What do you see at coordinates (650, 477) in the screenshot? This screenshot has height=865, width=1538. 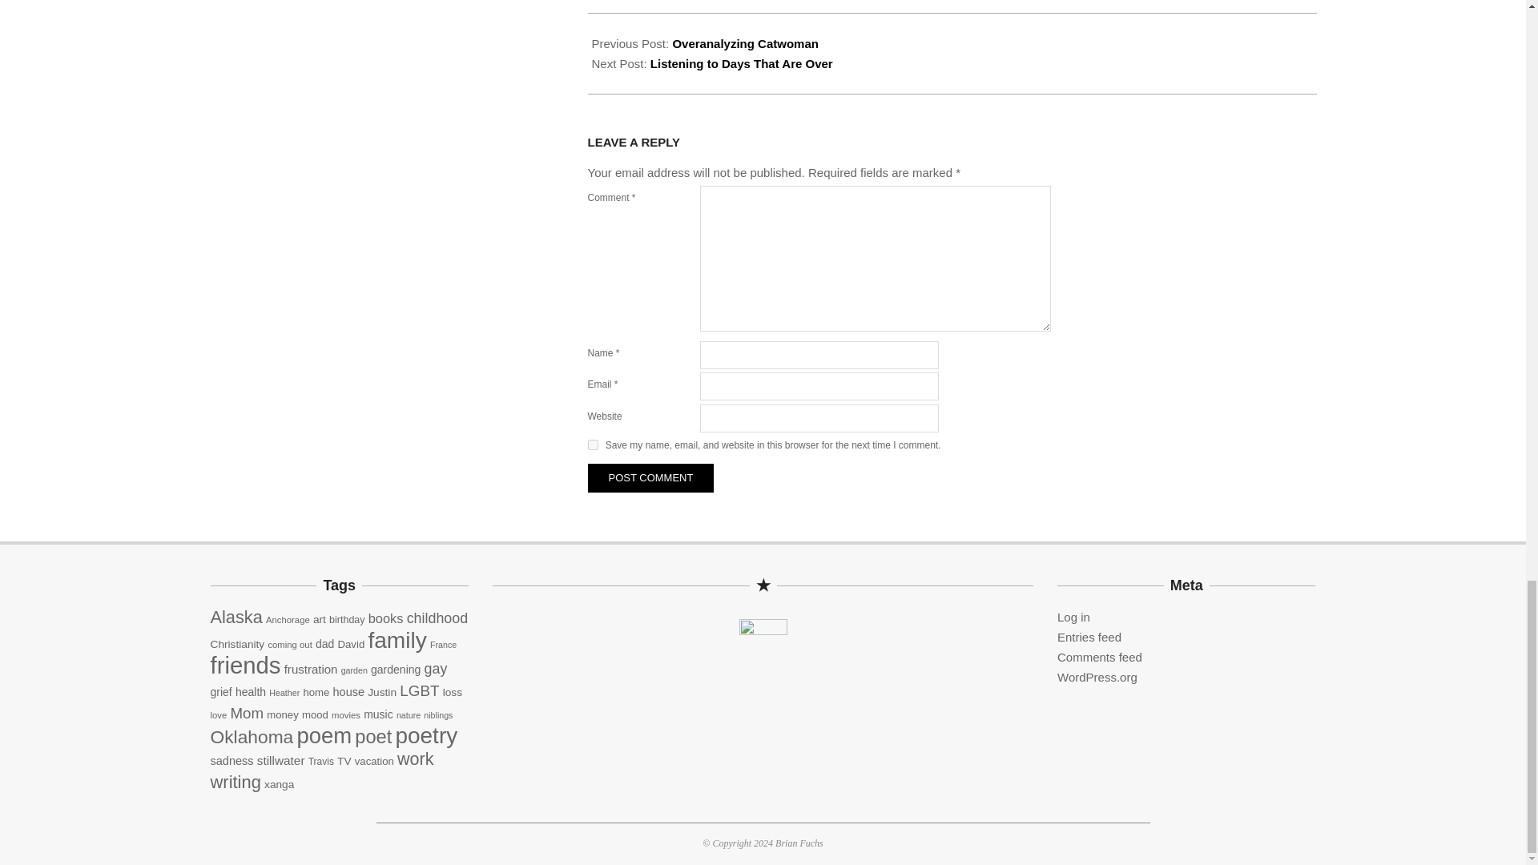 I see `Post Comment` at bounding box center [650, 477].